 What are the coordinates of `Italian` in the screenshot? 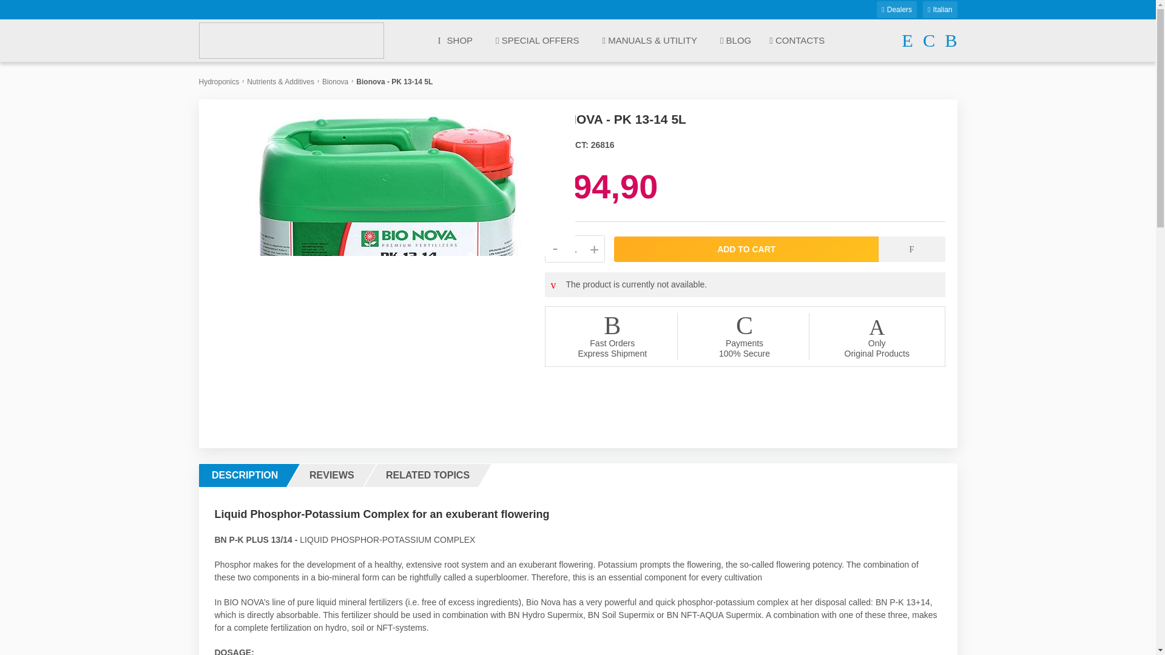 It's located at (939, 10).